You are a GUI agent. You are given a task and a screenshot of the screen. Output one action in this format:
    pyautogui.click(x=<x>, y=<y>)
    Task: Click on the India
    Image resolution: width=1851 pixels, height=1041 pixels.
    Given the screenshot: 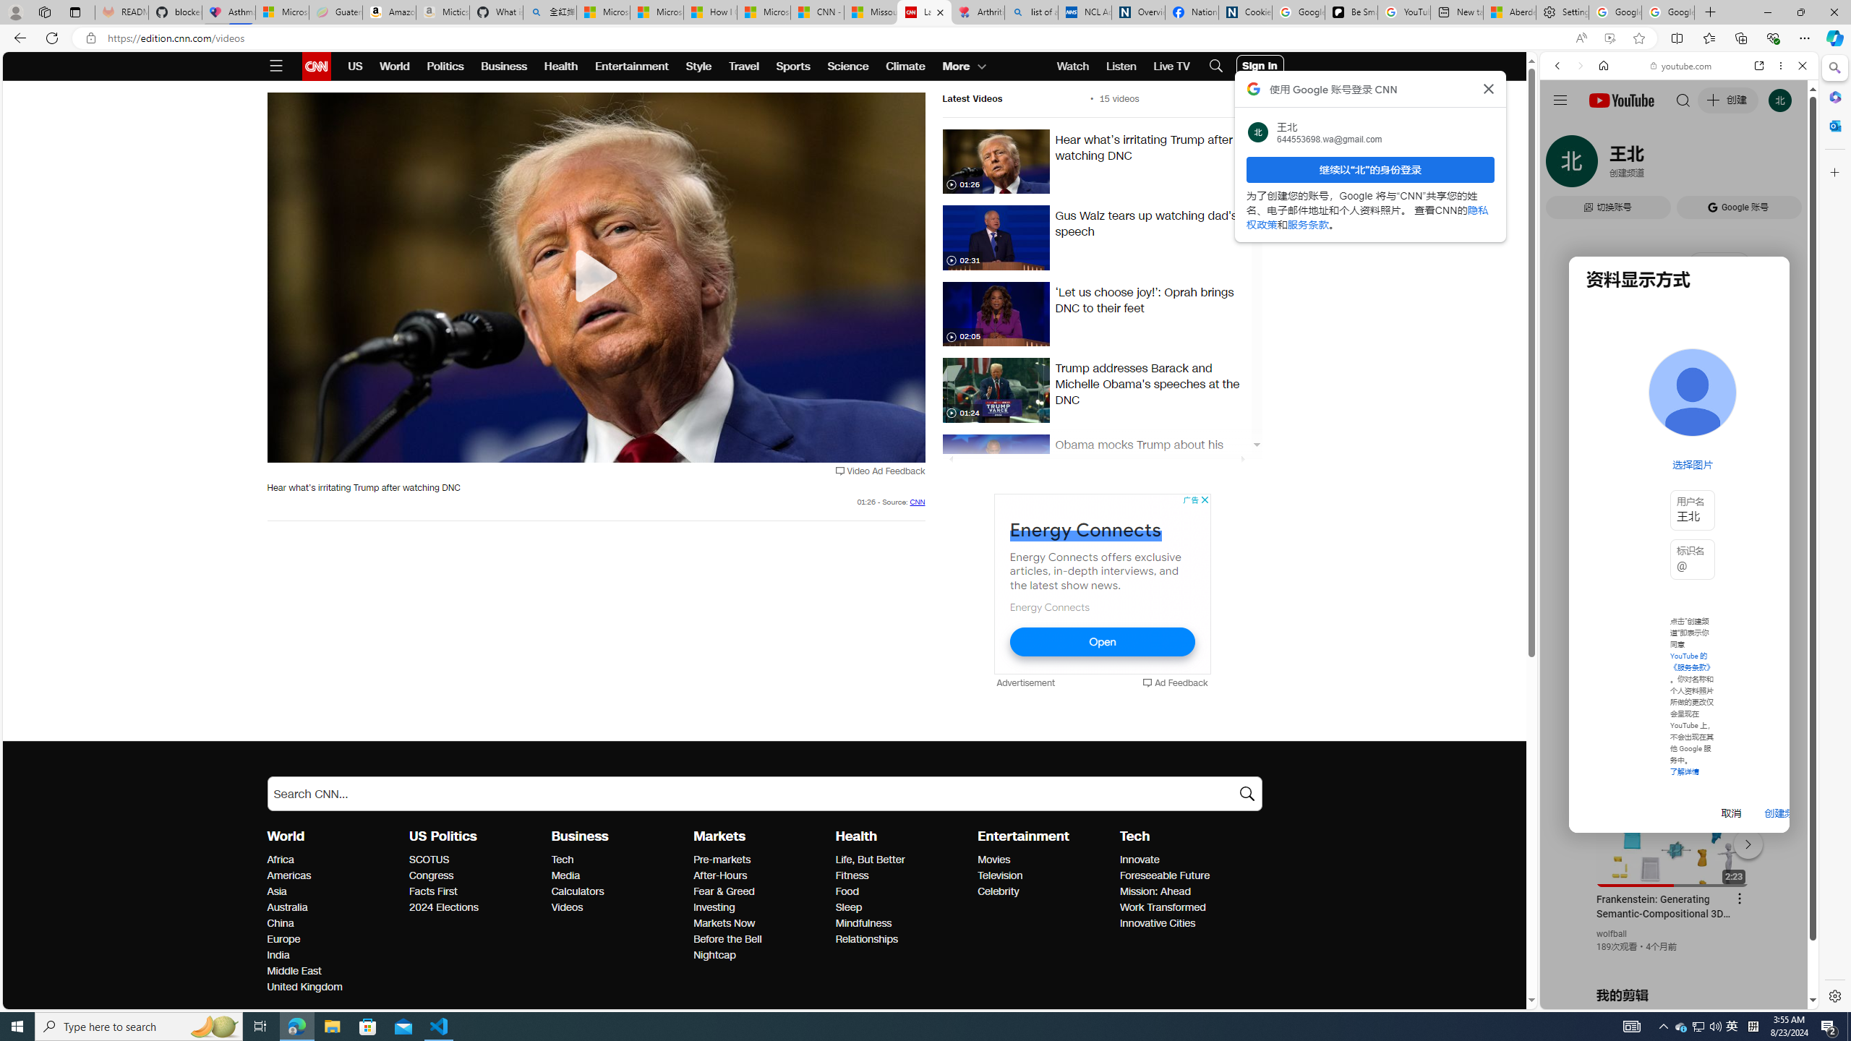 What is the action you would take?
    pyautogui.click(x=334, y=956)
    